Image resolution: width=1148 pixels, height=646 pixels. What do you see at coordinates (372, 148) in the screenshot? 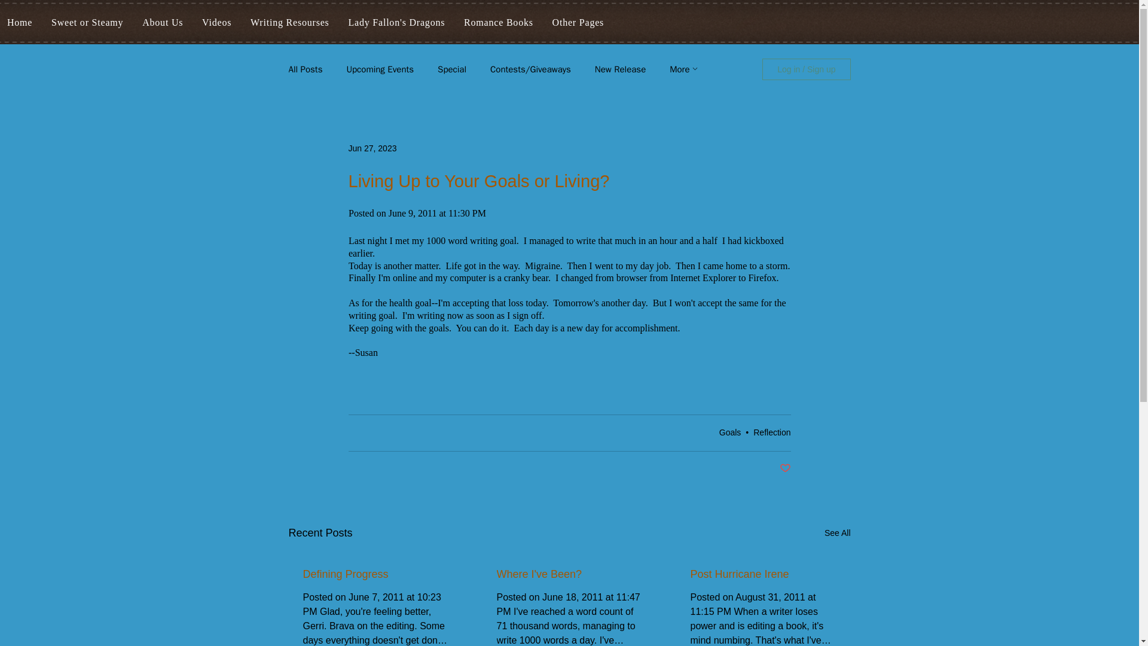
I see `Jun 27, 2023` at bounding box center [372, 148].